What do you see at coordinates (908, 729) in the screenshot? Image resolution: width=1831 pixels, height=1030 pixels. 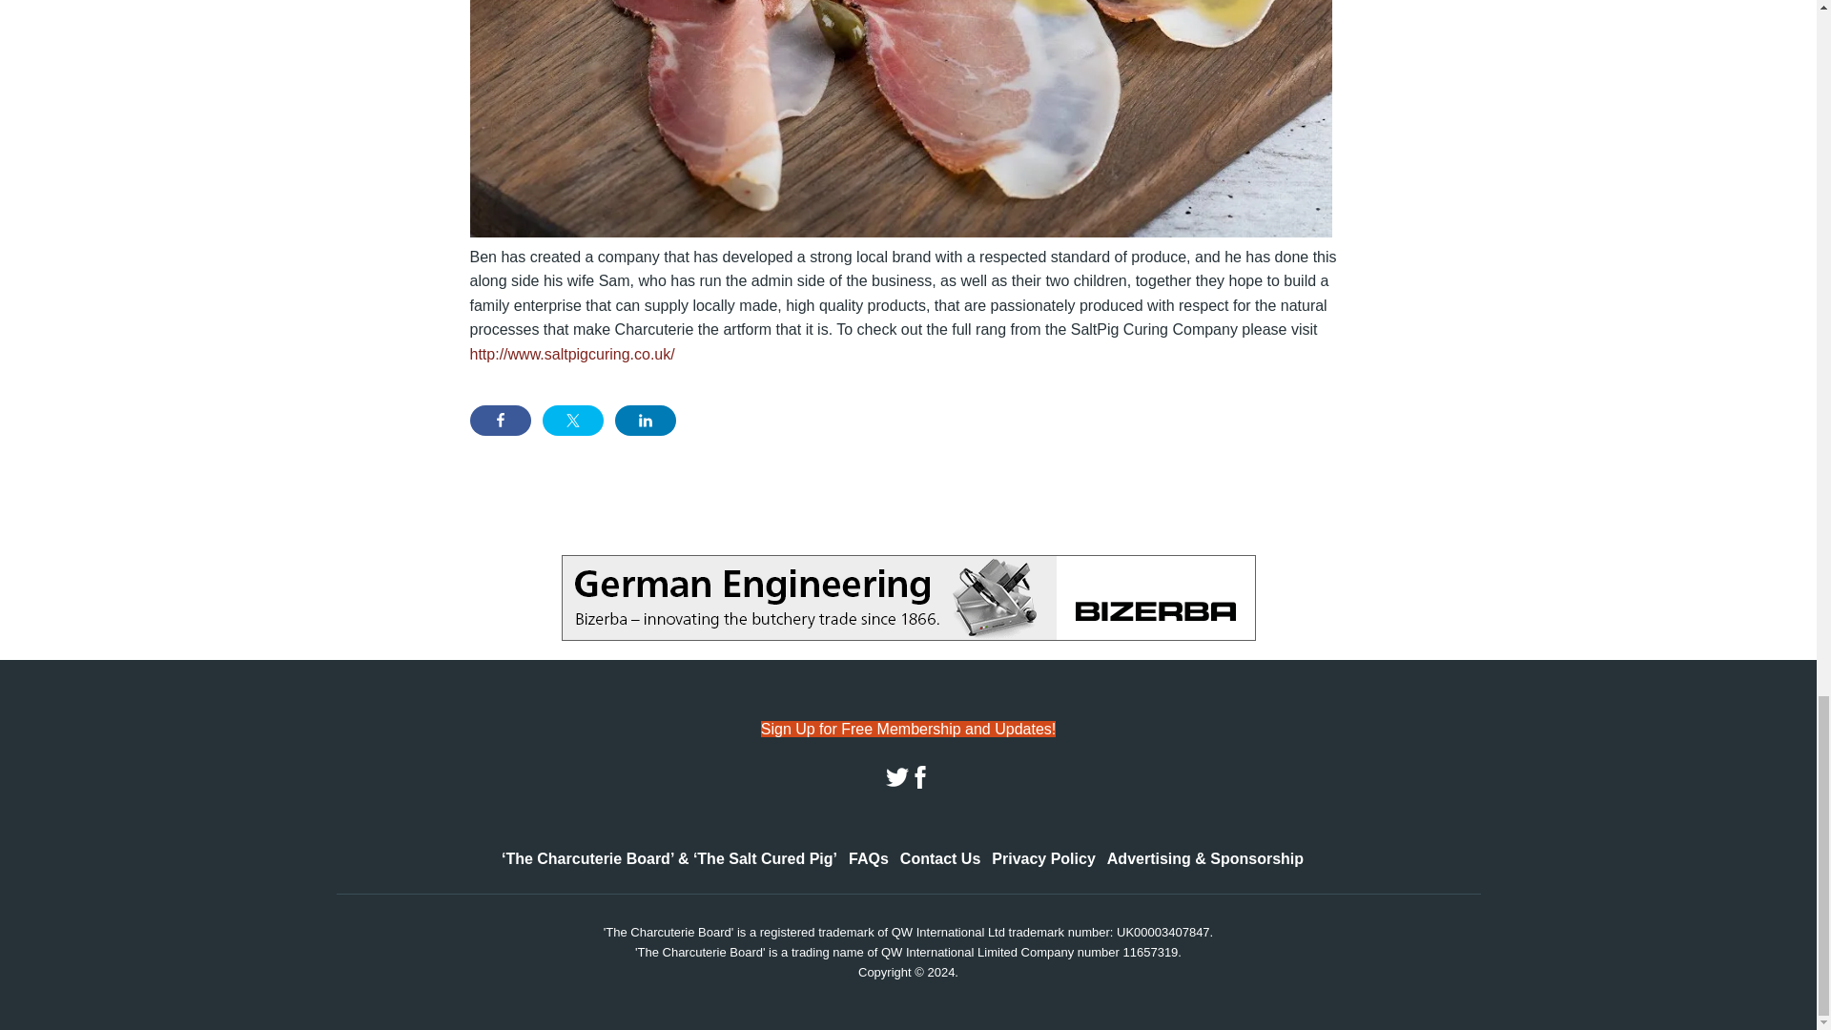 I see `Sign Up for Free Membership and Updates!` at bounding box center [908, 729].